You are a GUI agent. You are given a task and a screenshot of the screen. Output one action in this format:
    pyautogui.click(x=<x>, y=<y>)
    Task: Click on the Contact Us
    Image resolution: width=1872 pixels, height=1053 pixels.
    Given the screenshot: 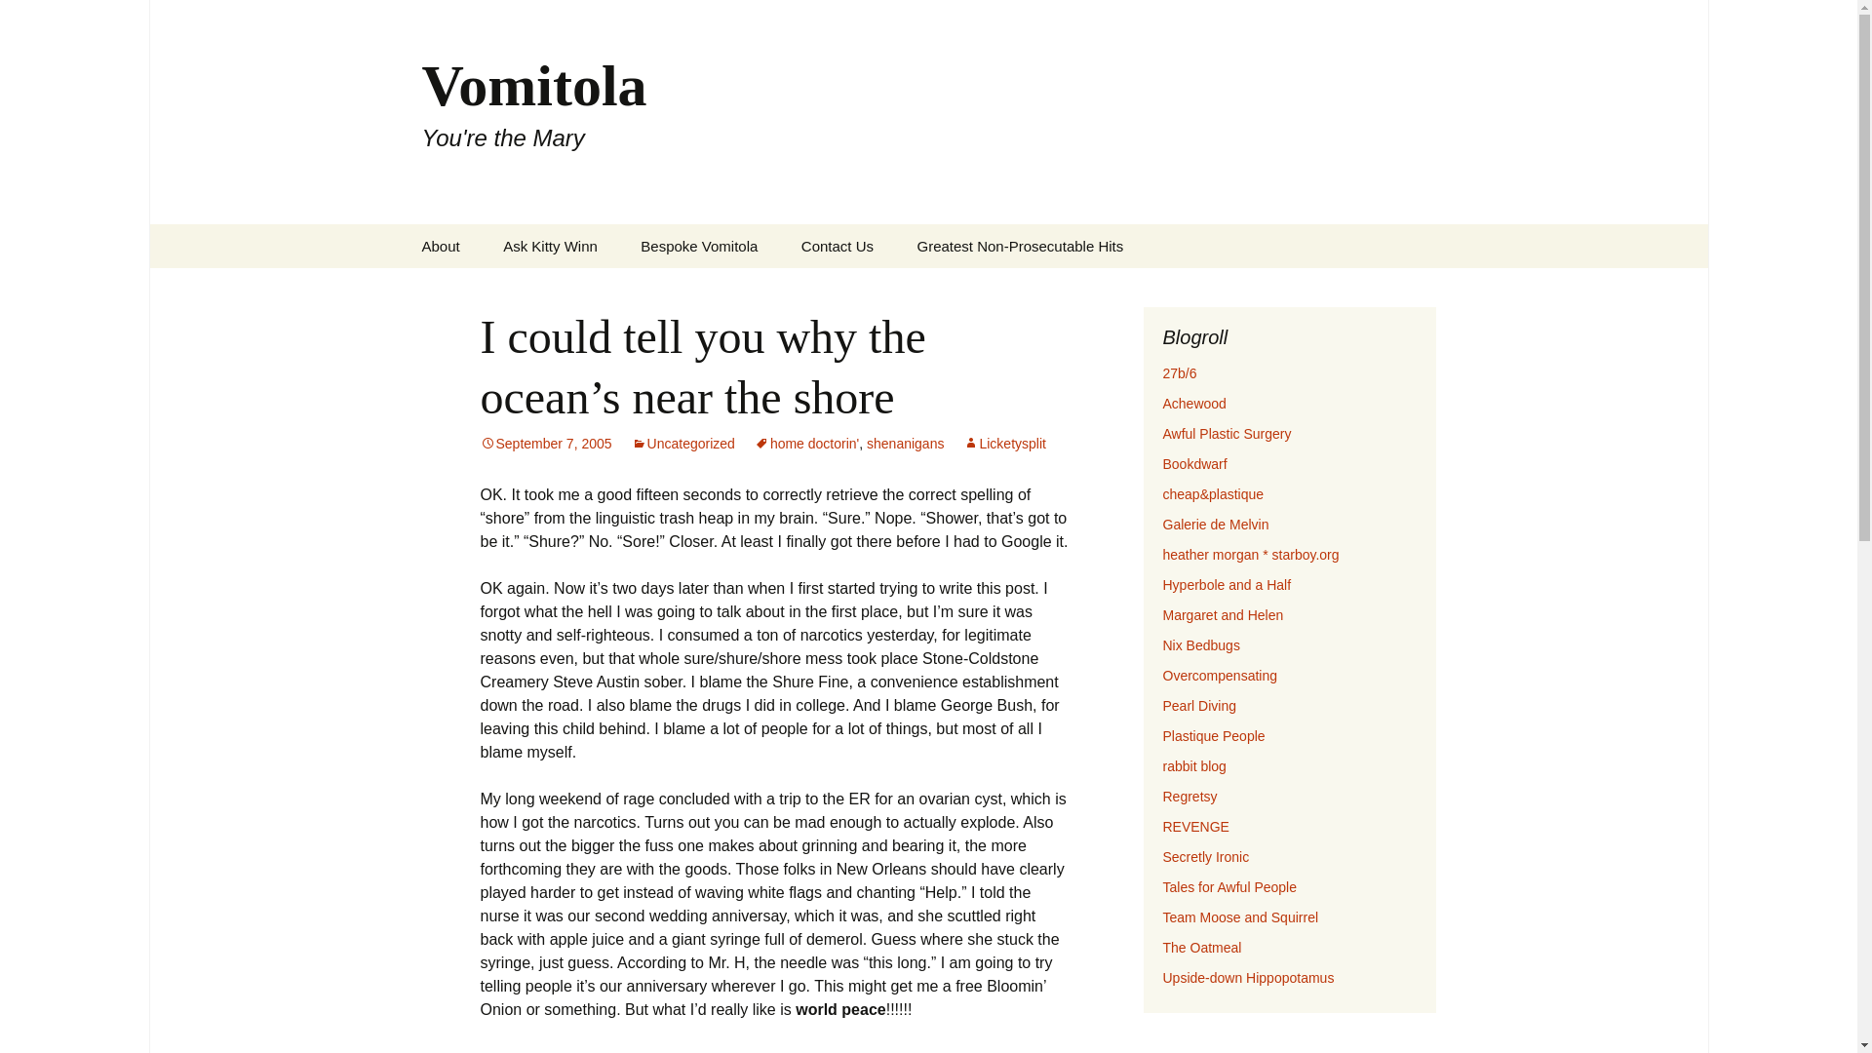 What is the action you would take?
    pyautogui.click(x=837, y=246)
    